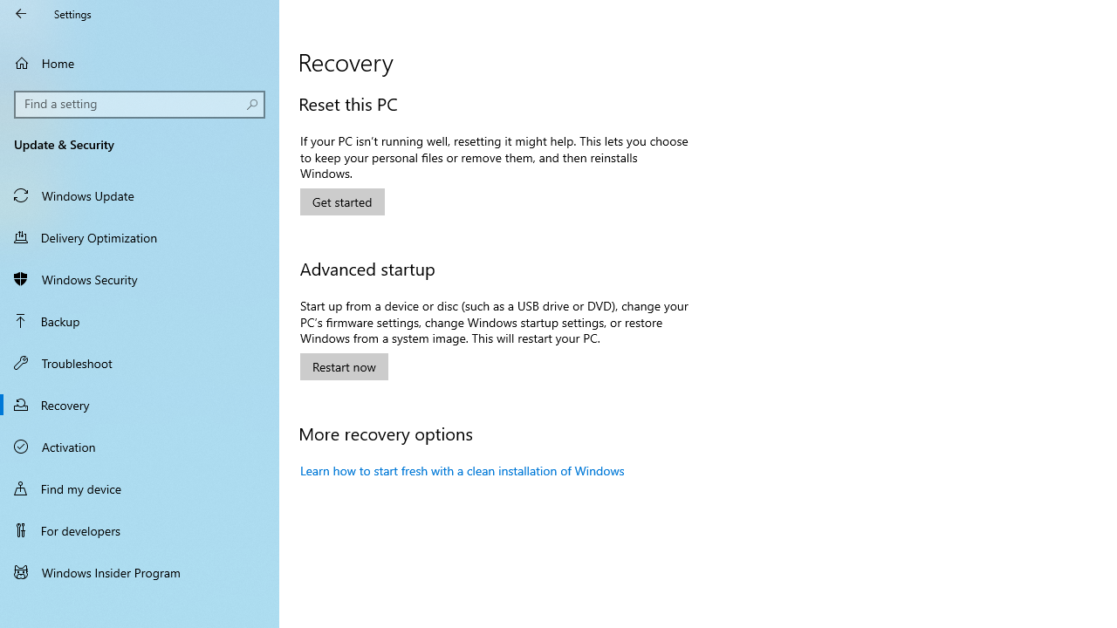 This screenshot has height=628, width=1117. I want to click on Delivery Optimization, so click(140, 236).